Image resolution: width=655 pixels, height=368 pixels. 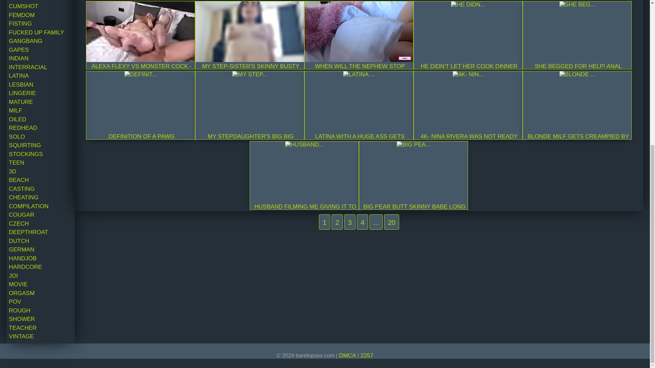 What do you see at coordinates (141, 32) in the screenshot?
I see `Alexa Flexy VS Monster Cock - Non Stop Anal Fuck` at bounding box center [141, 32].